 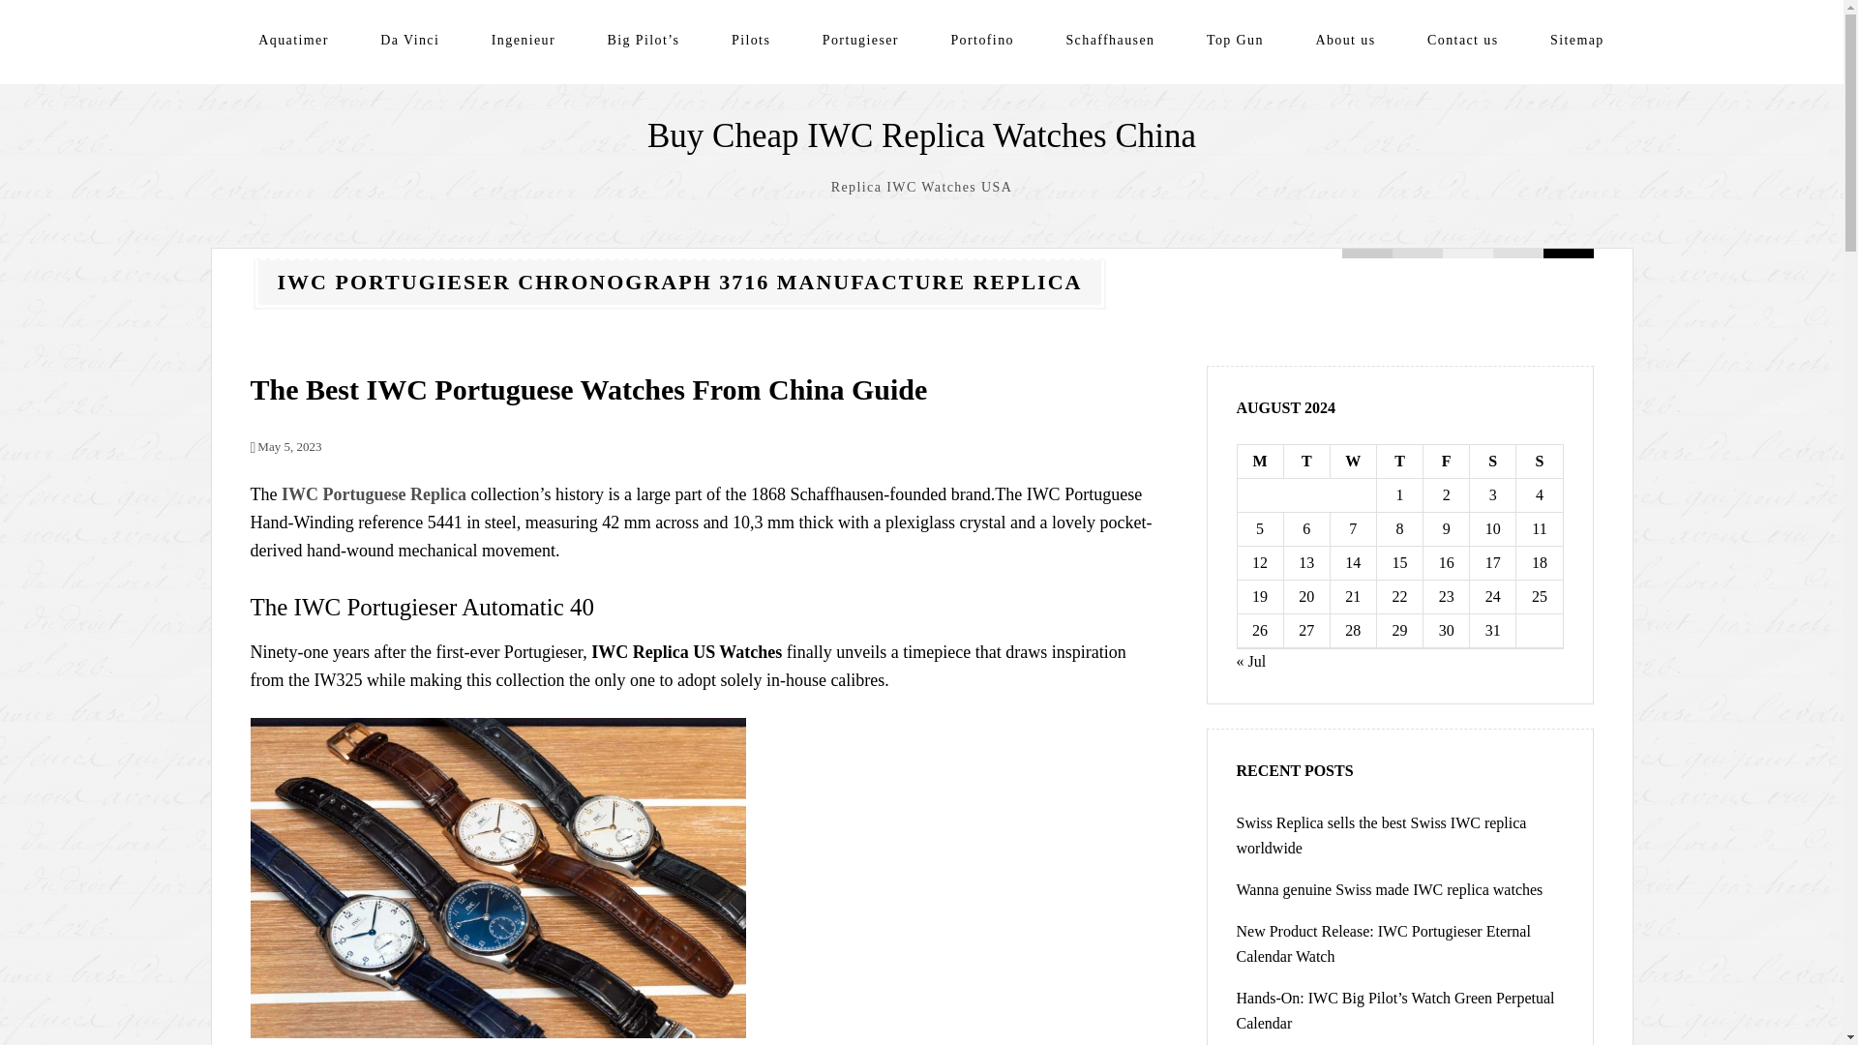 What do you see at coordinates (981, 40) in the screenshot?
I see `Portofino` at bounding box center [981, 40].